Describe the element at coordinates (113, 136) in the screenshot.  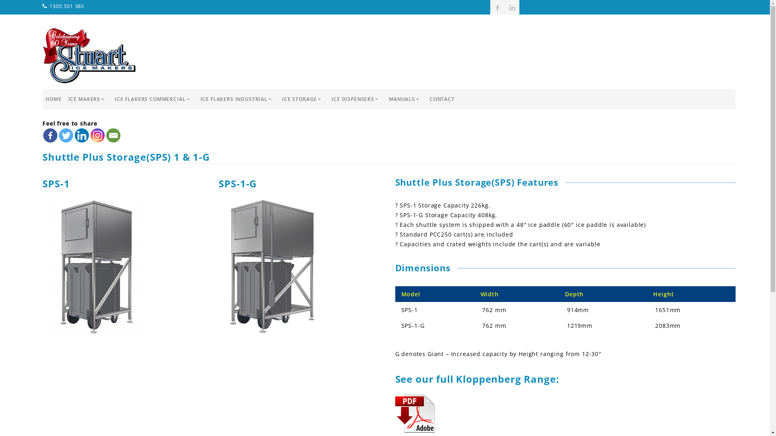
I see `Email` at that location.